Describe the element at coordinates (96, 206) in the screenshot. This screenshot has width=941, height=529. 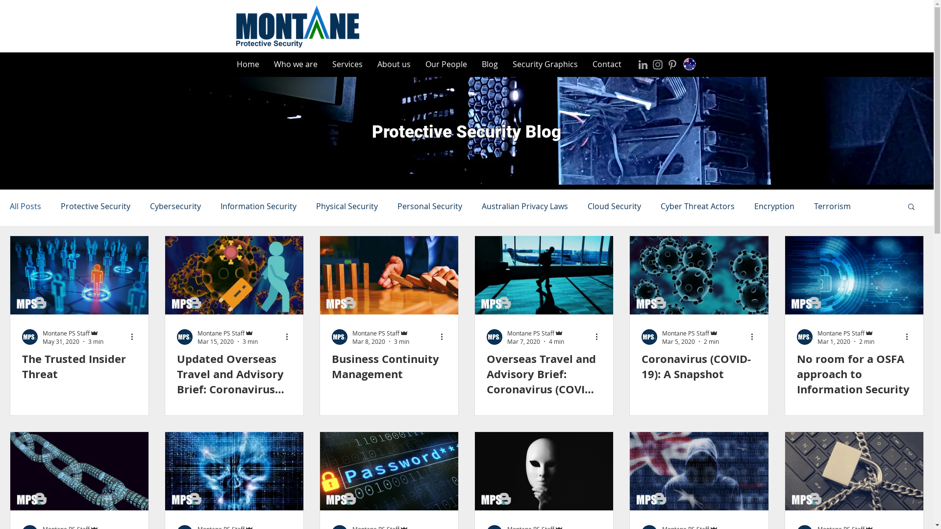
I see `Protective Security` at that location.